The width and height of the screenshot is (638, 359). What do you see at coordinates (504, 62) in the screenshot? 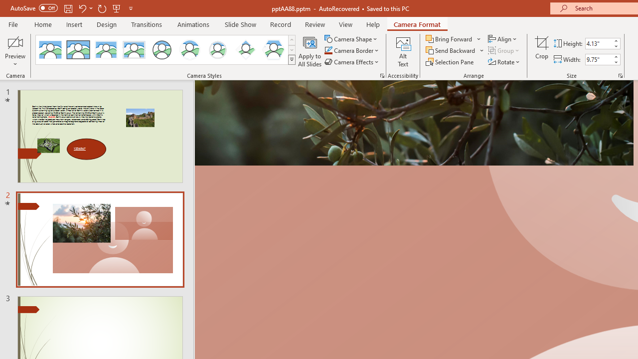
I see `Rotate` at bounding box center [504, 62].